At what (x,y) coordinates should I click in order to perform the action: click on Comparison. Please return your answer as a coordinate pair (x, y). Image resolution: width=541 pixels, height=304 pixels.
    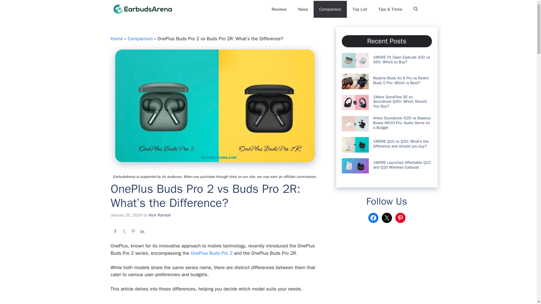
    Looking at the image, I should click on (140, 39).